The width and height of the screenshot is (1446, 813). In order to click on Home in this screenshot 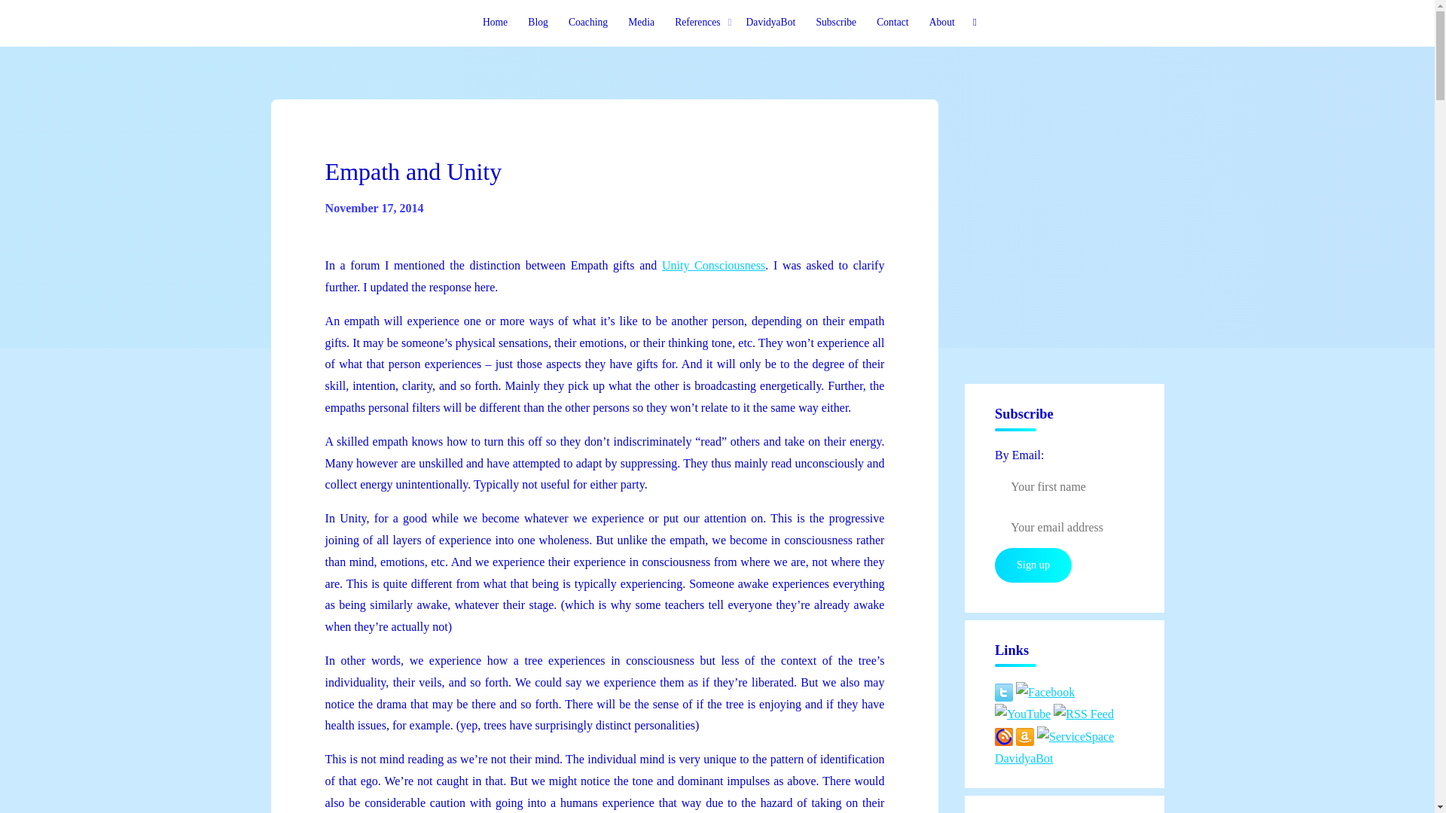, I will do `click(495, 23)`.